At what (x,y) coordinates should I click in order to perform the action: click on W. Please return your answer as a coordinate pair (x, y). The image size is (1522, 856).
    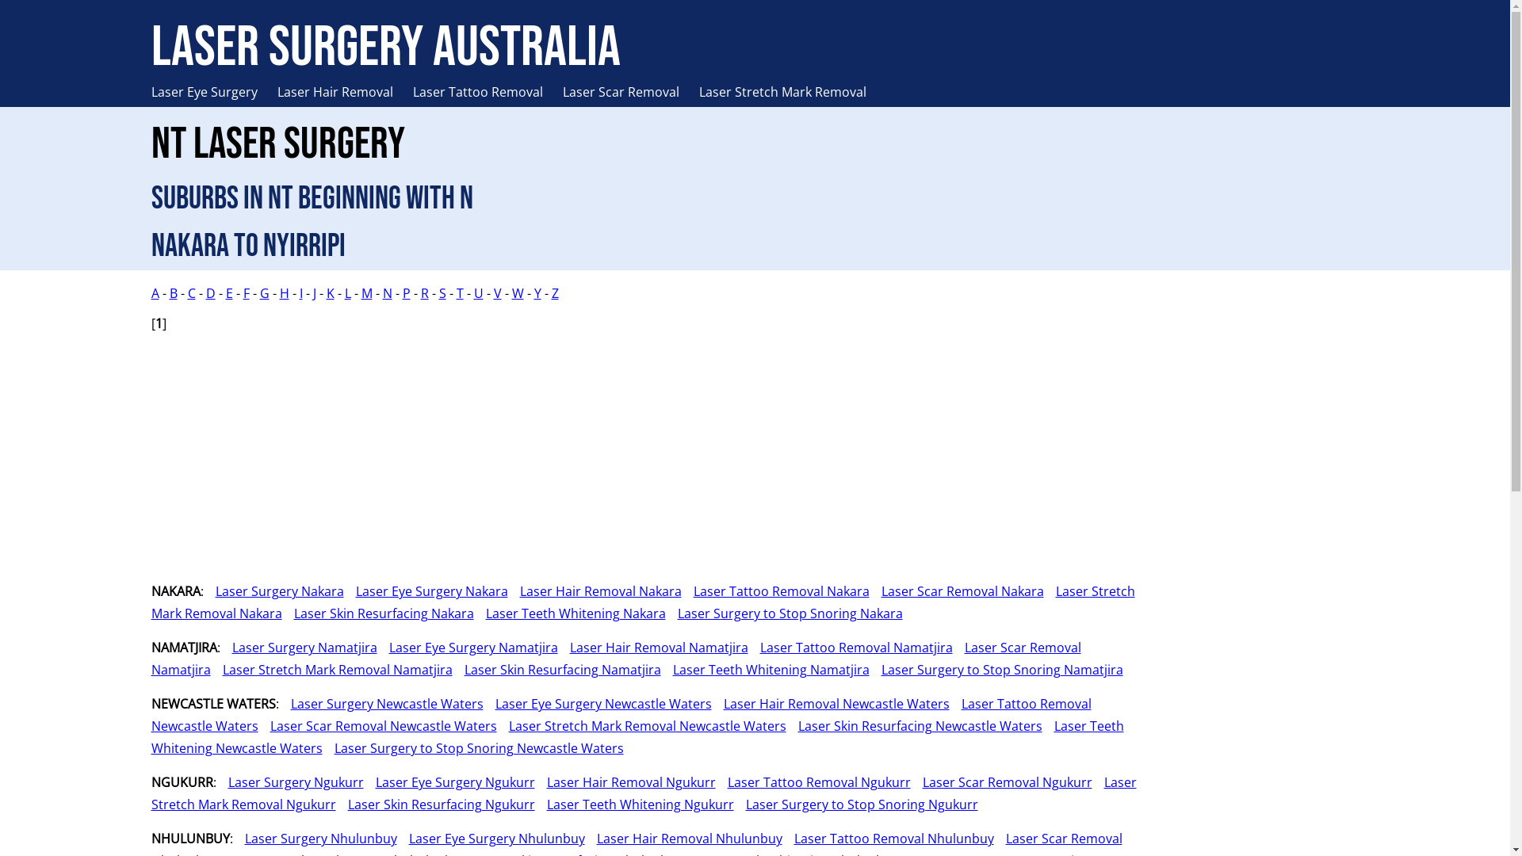
    Looking at the image, I should click on (518, 293).